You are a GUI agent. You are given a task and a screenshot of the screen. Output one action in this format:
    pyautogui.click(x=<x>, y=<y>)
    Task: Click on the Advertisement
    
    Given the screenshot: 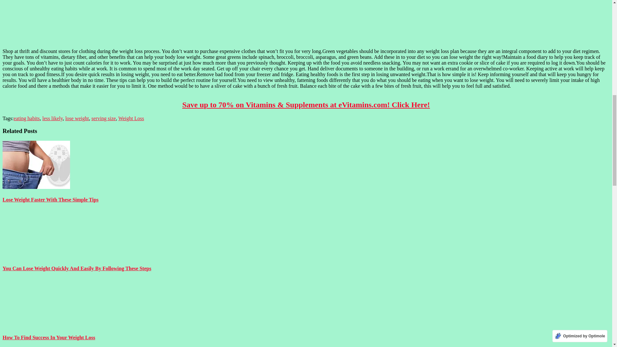 What is the action you would take?
    pyautogui.click(x=306, y=22)
    